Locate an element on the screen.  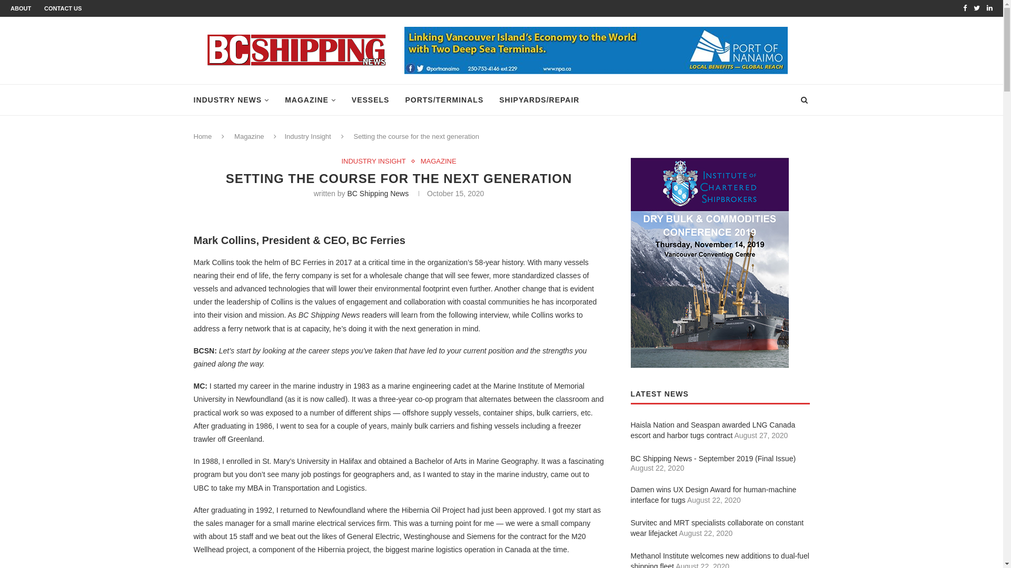
BC Shipping News is located at coordinates (378, 194).